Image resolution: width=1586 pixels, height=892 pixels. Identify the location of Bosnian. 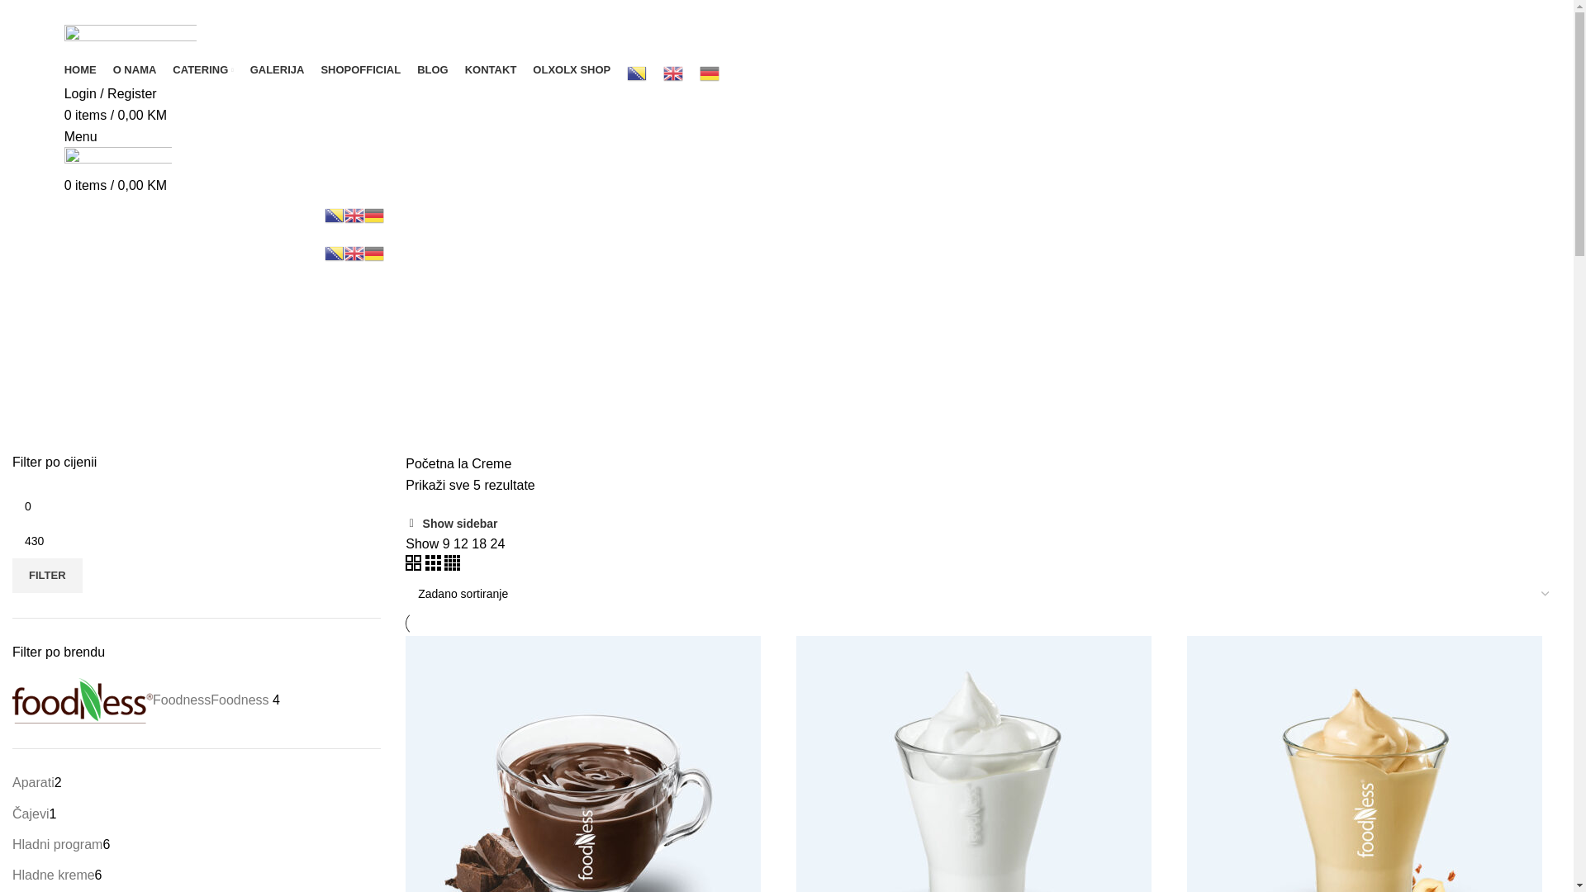
(334, 253).